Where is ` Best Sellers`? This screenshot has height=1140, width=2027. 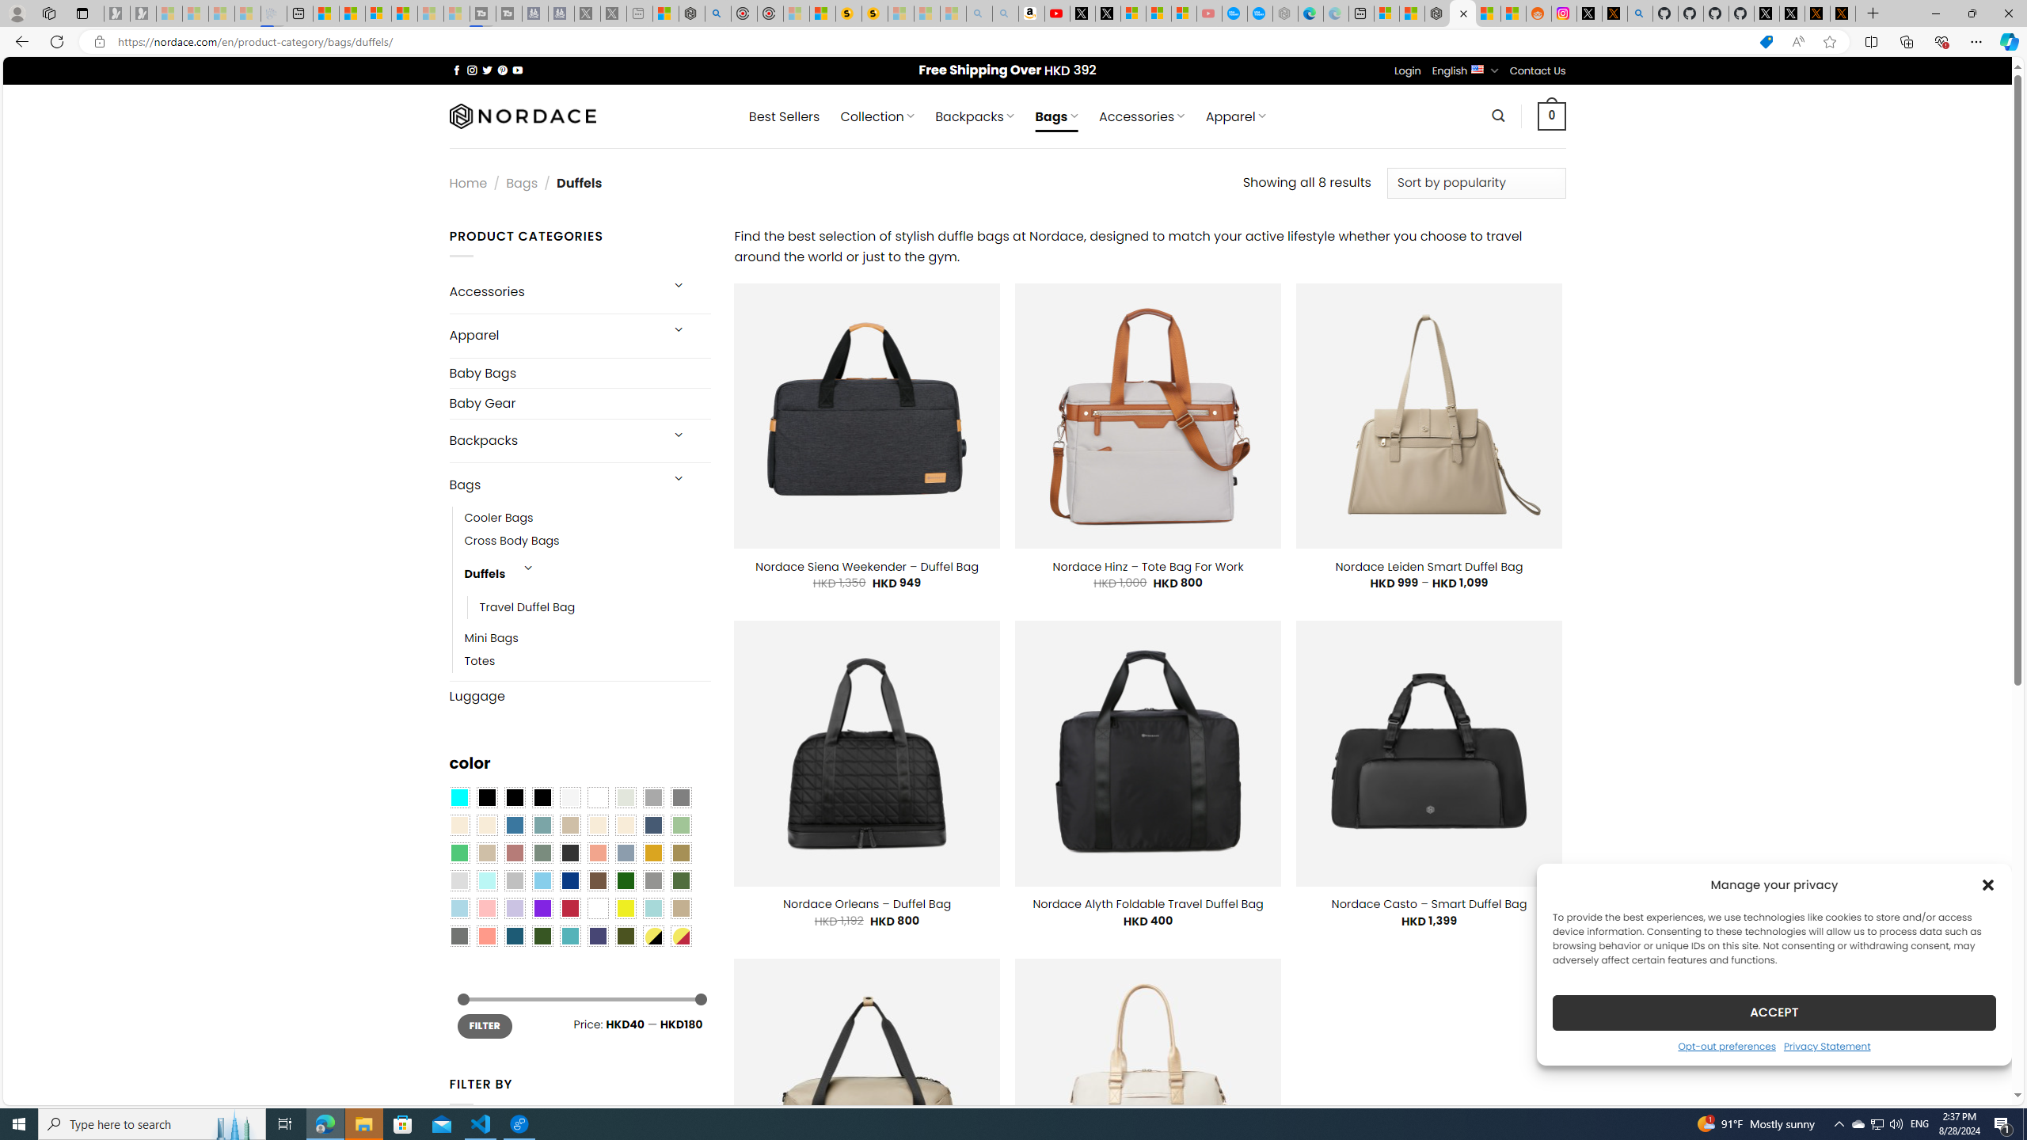
 Best Sellers is located at coordinates (784, 116).